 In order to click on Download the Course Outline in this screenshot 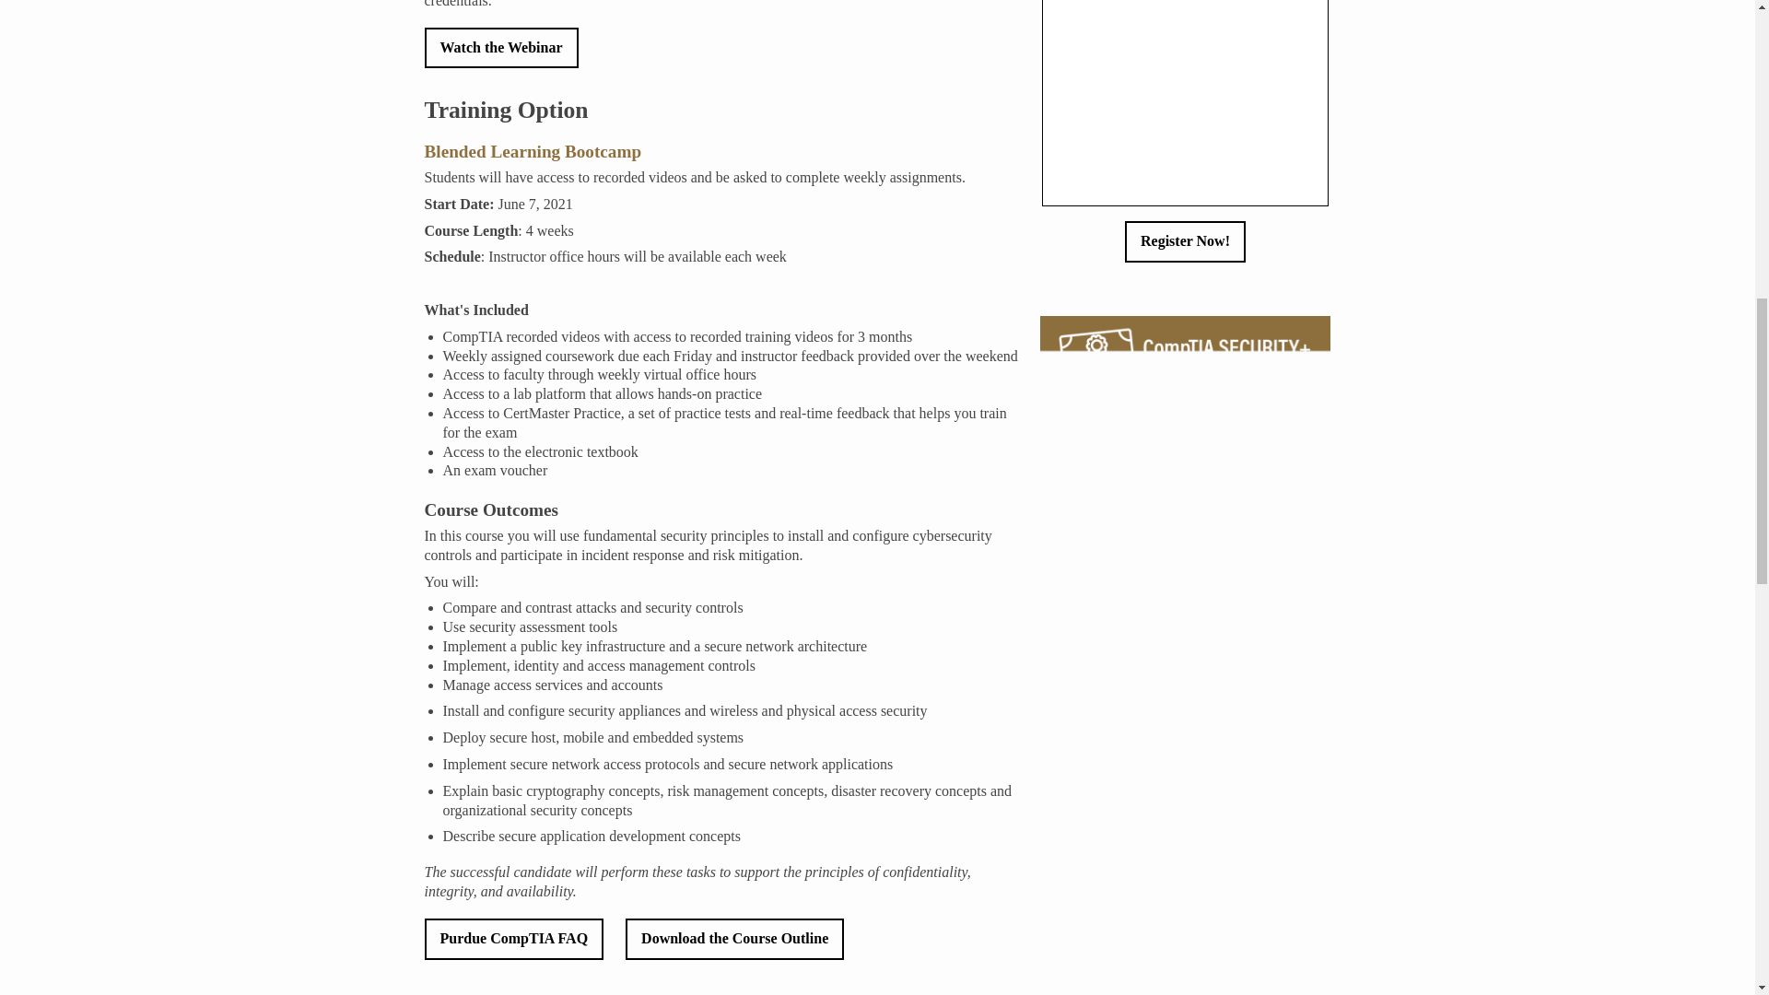, I will do `click(734, 938)`.